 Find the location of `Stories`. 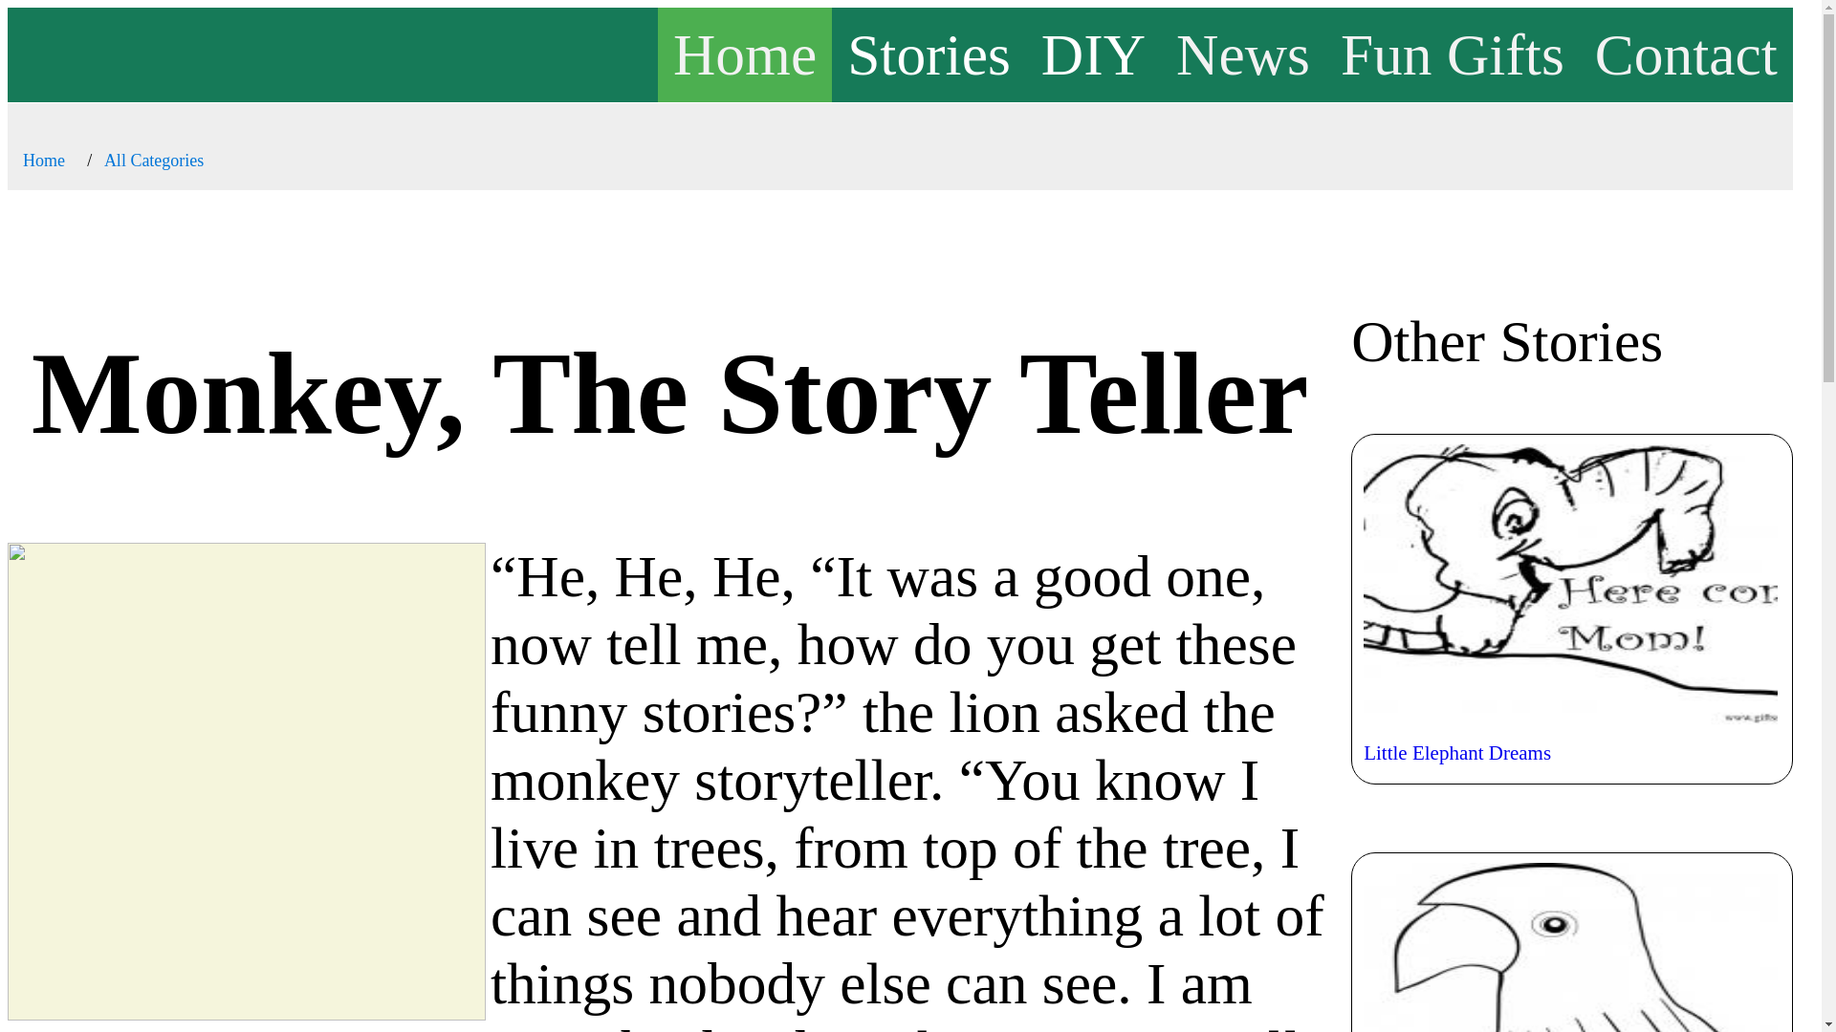

Stories is located at coordinates (929, 54).